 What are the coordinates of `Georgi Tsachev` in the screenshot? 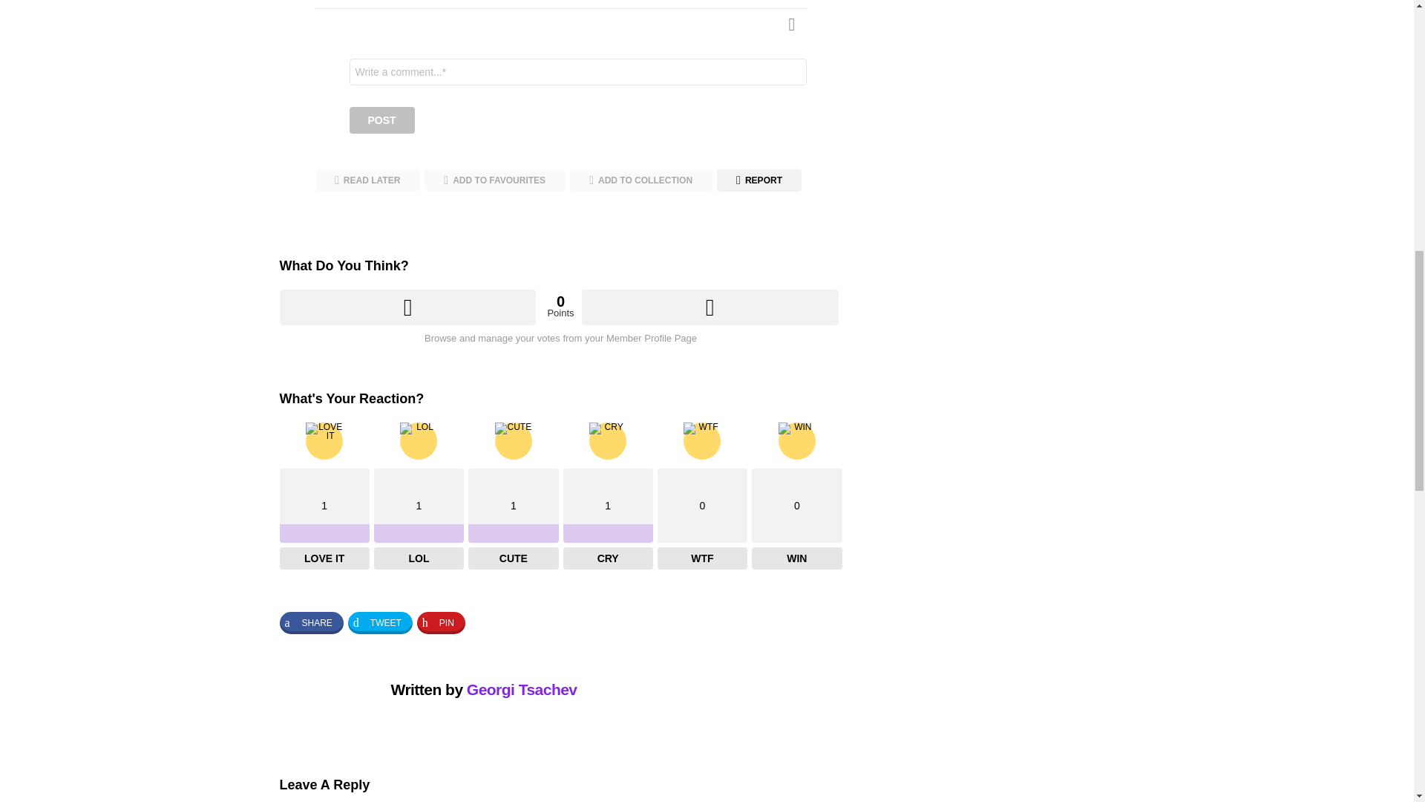 It's located at (522, 689).